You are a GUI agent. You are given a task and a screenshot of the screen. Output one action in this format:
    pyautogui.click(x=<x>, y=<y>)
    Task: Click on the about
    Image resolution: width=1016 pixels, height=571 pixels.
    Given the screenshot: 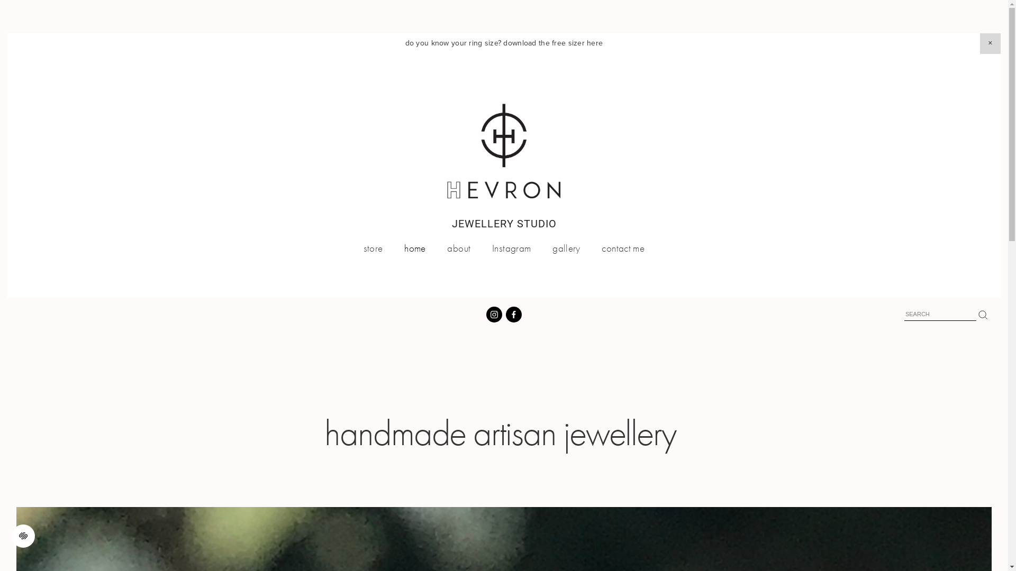 What is the action you would take?
    pyautogui.click(x=459, y=248)
    